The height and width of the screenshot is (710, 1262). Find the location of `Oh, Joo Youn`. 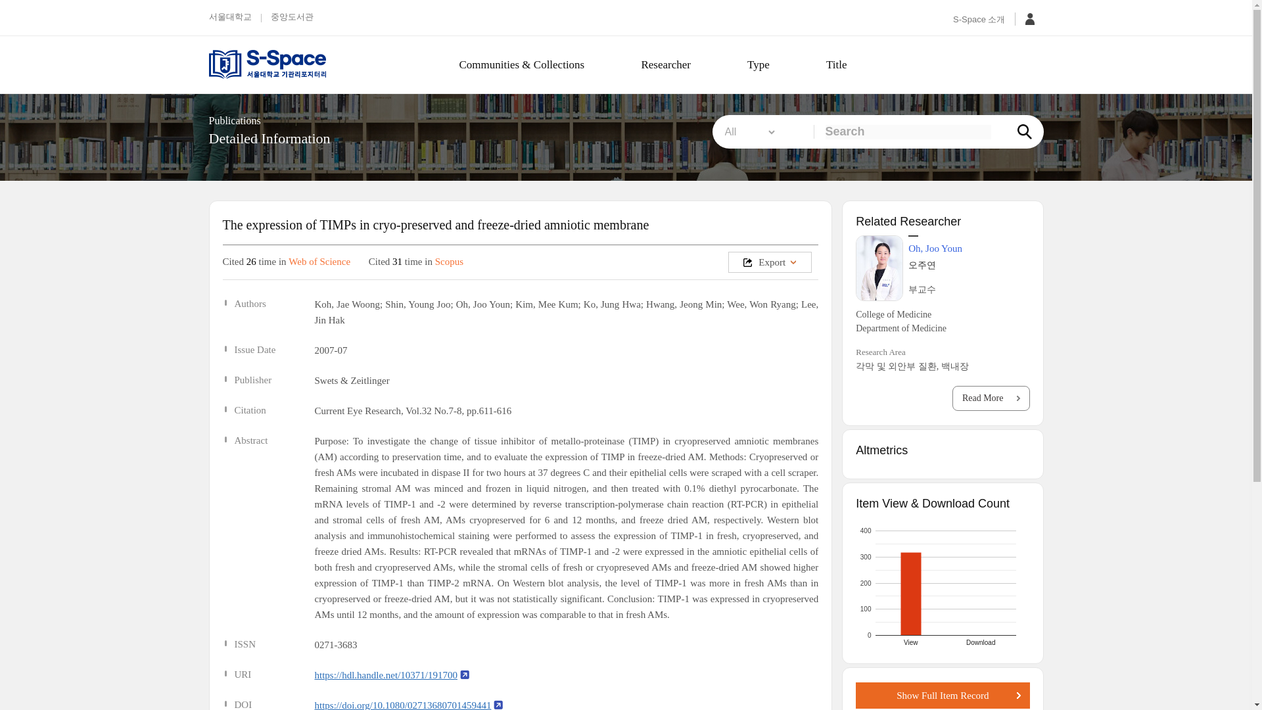

Oh, Joo Youn is located at coordinates (482, 304).